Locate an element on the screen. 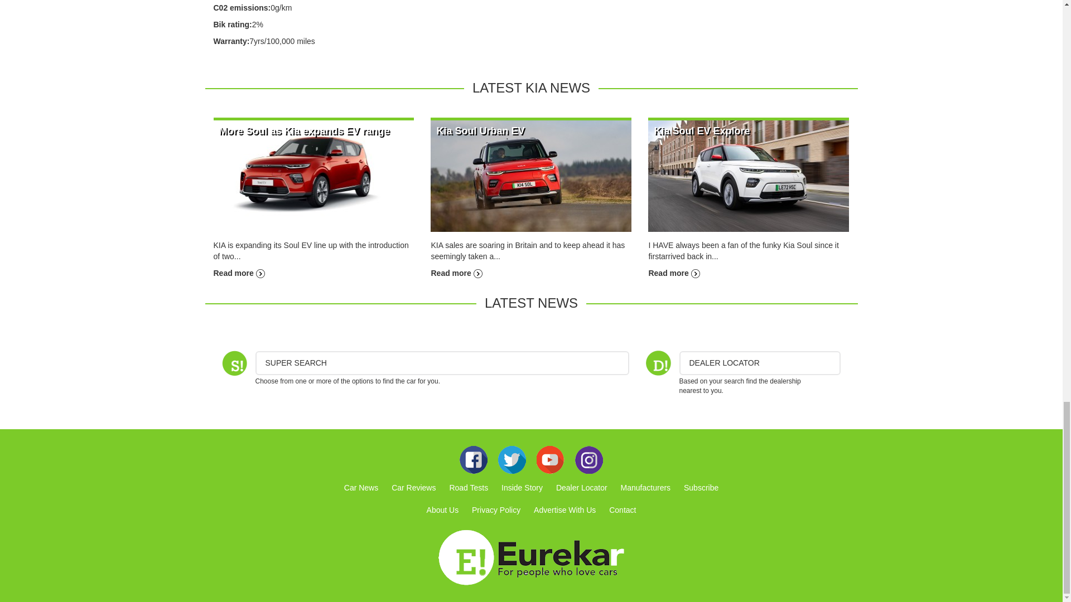  Read more is located at coordinates (239, 273).